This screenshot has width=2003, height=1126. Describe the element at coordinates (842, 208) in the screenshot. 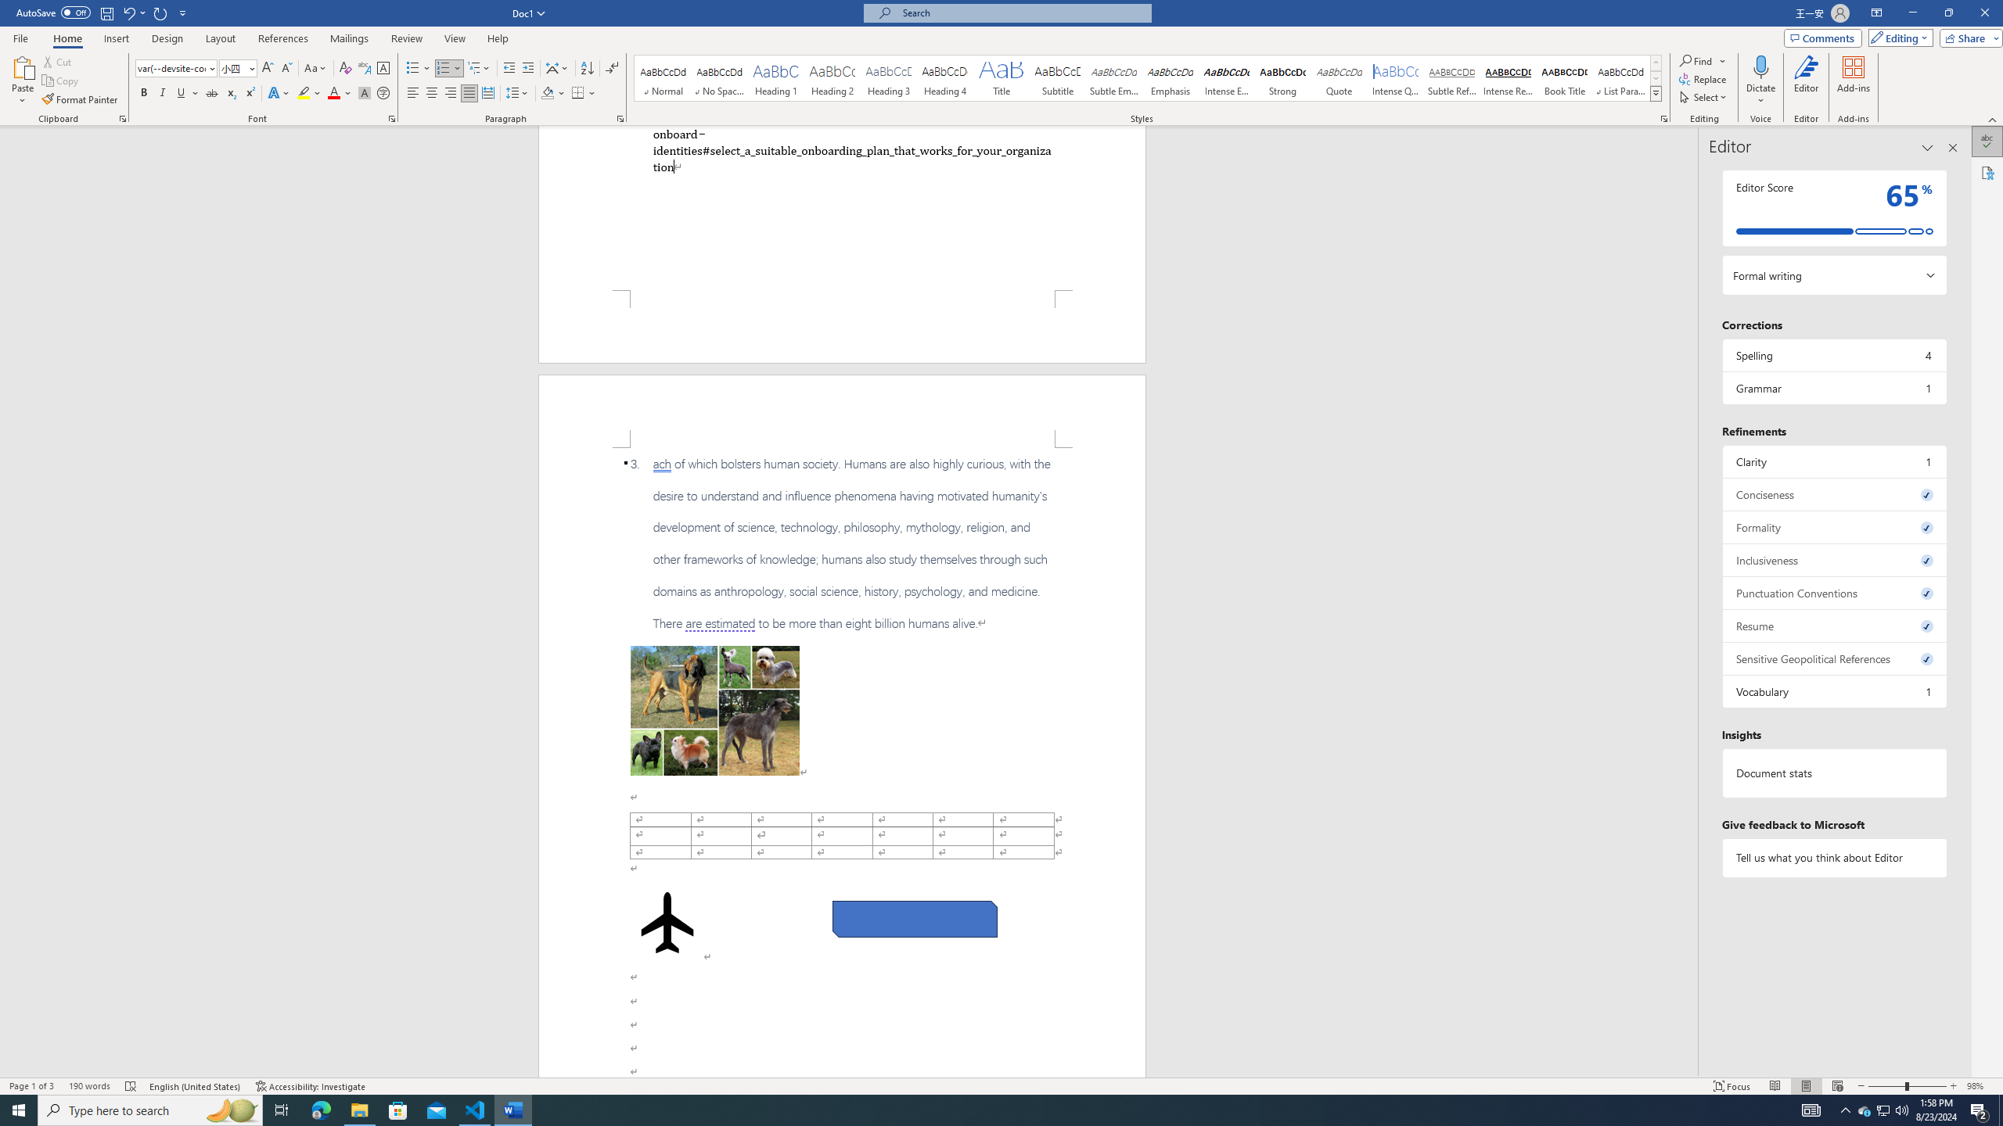

I see `Page 1 content` at that location.